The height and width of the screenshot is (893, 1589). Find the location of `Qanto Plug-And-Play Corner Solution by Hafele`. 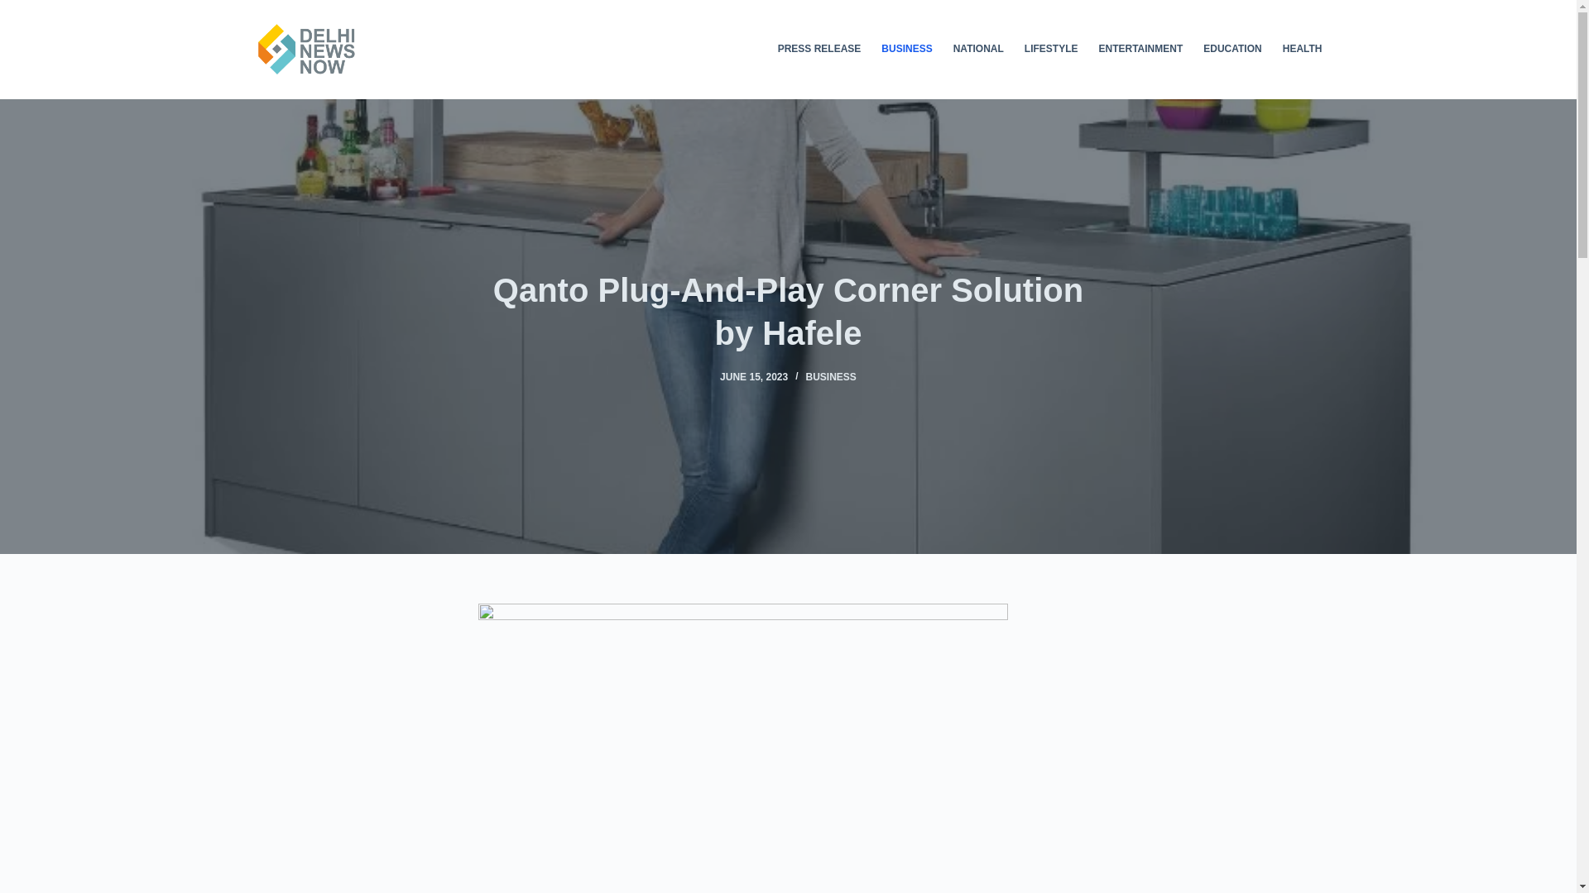

Qanto Plug-And-Play Corner Solution by Hafele is located at coordinates (788, 311).